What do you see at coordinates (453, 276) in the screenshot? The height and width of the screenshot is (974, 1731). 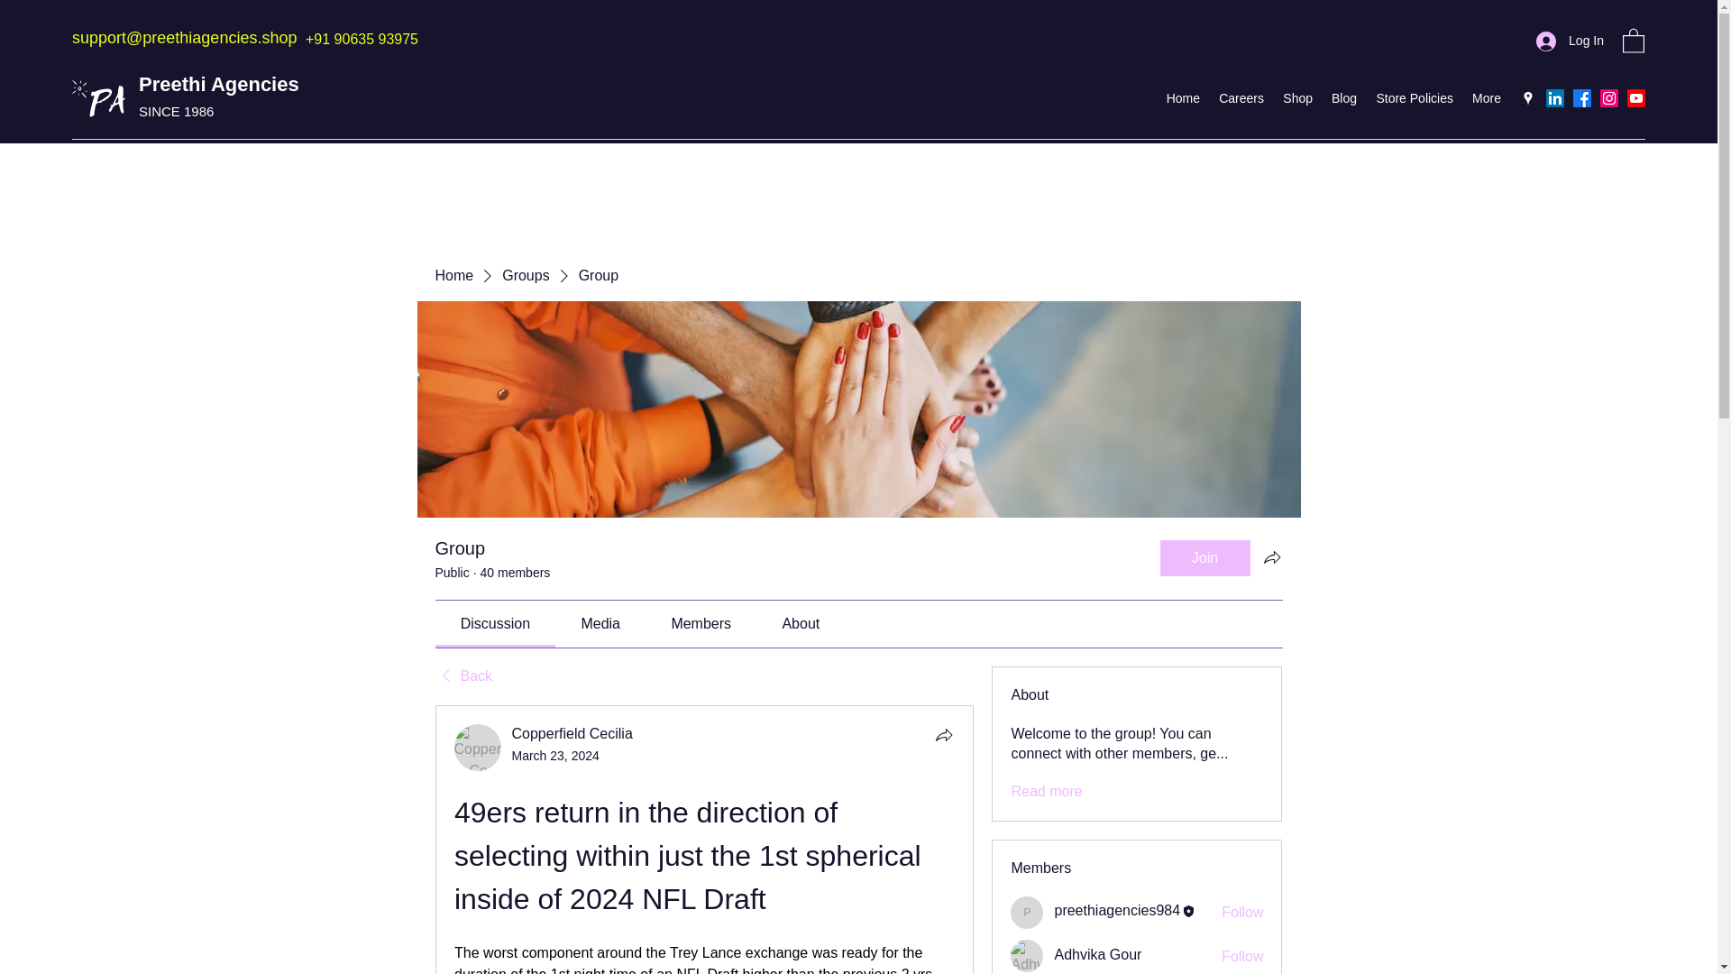 I see `Home` at bounding box center [453, 276].